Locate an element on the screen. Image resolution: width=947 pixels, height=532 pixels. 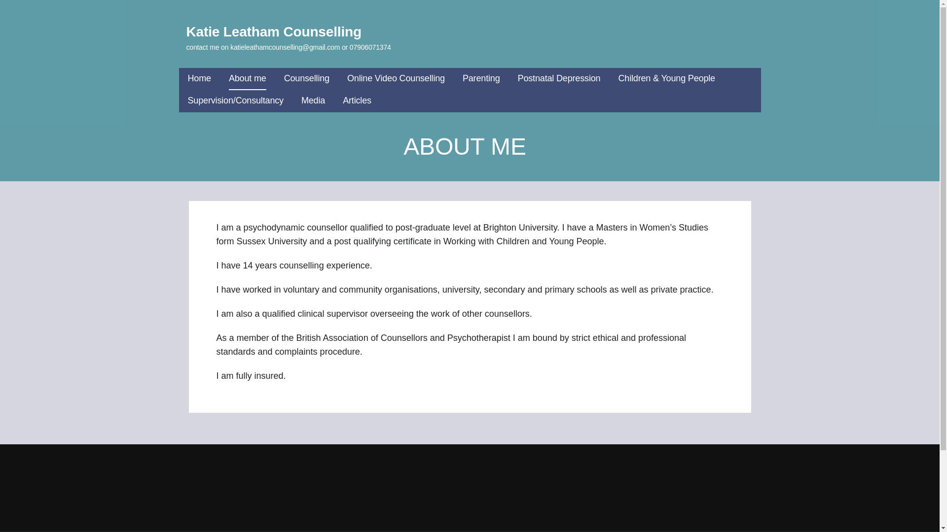
Parenting is located at coordinates (481, 79).